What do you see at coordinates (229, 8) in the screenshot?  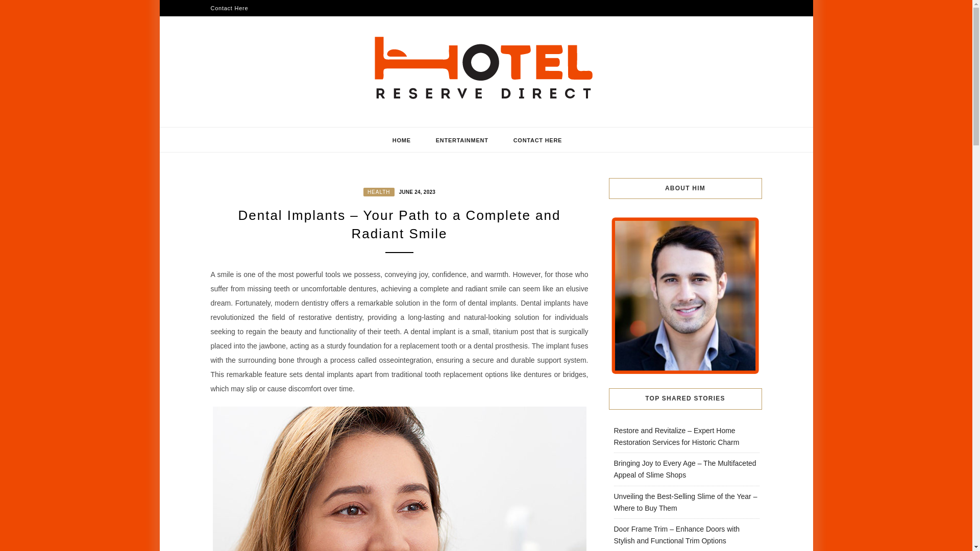 I see `Contact Here` at bounding box center [229, 8].